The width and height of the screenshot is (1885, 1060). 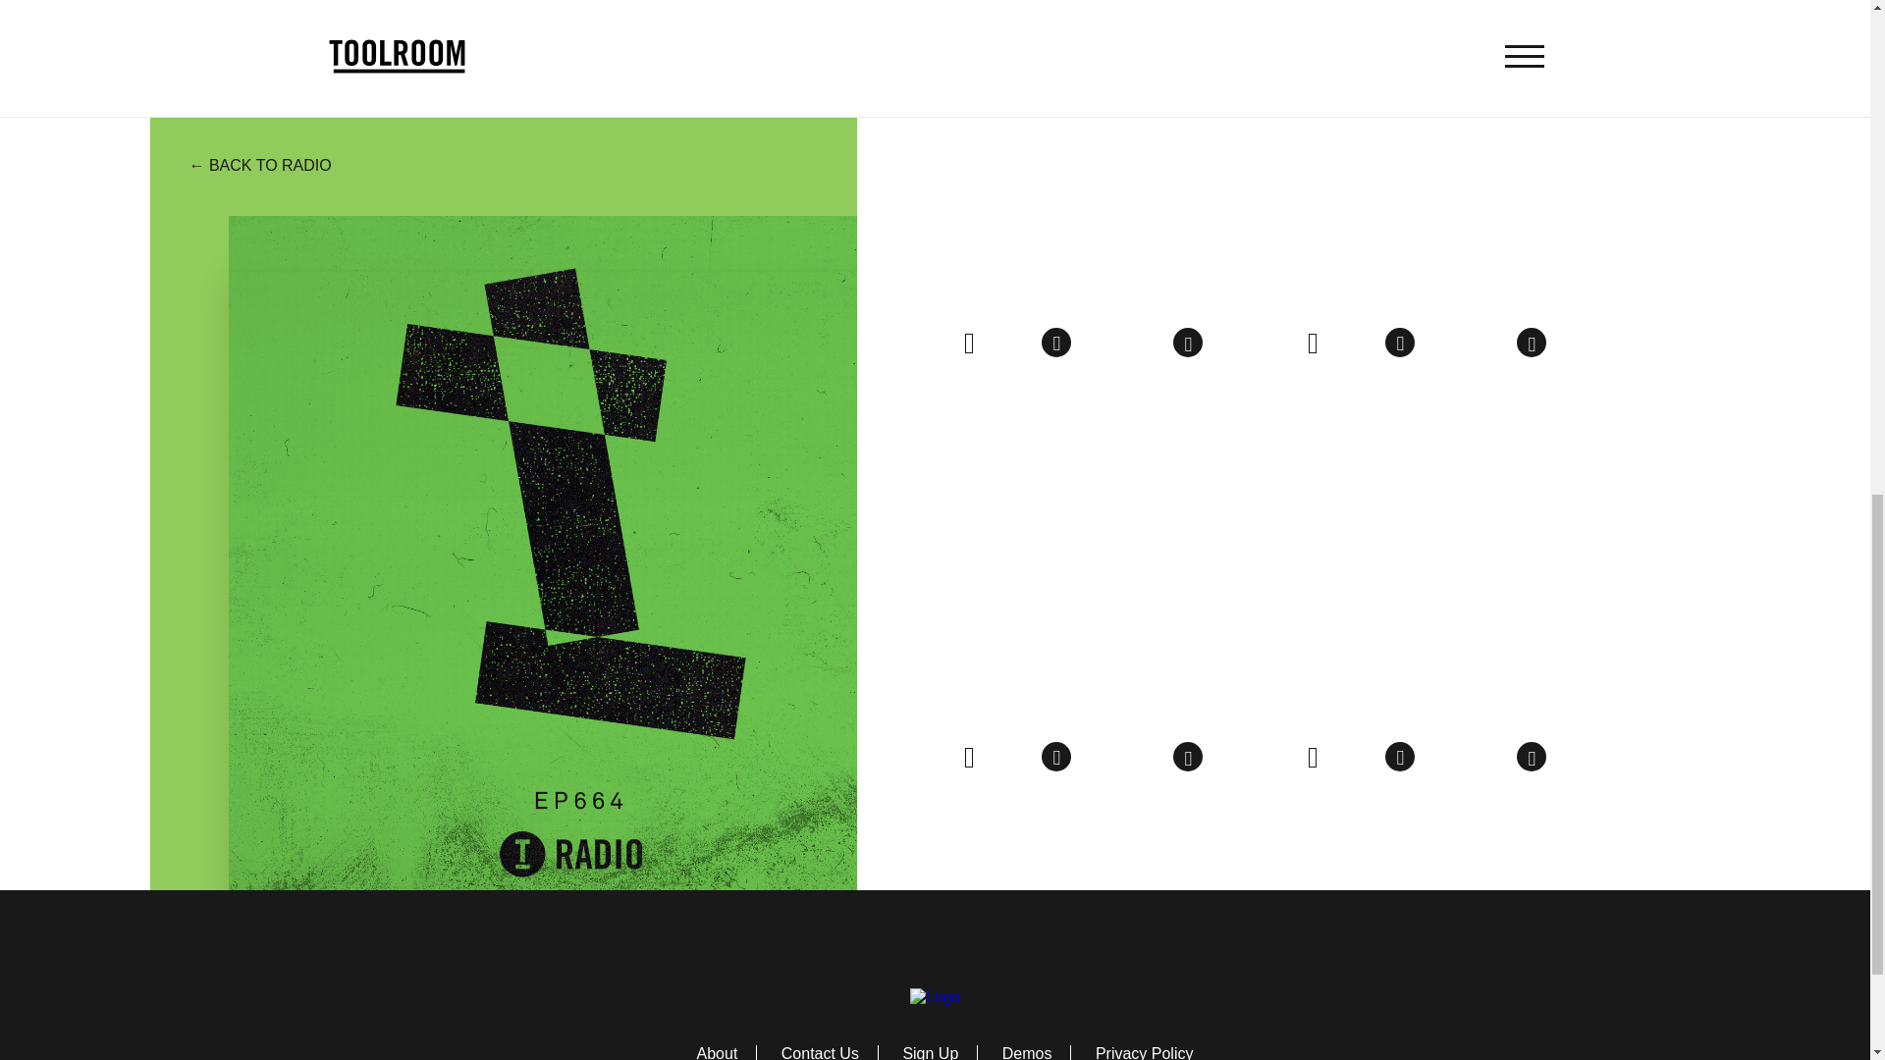 What do you see at coordinates (1100, 345) in the screenshot?
I see `Listen on soundcloud` at bounding box center [1100, 345].